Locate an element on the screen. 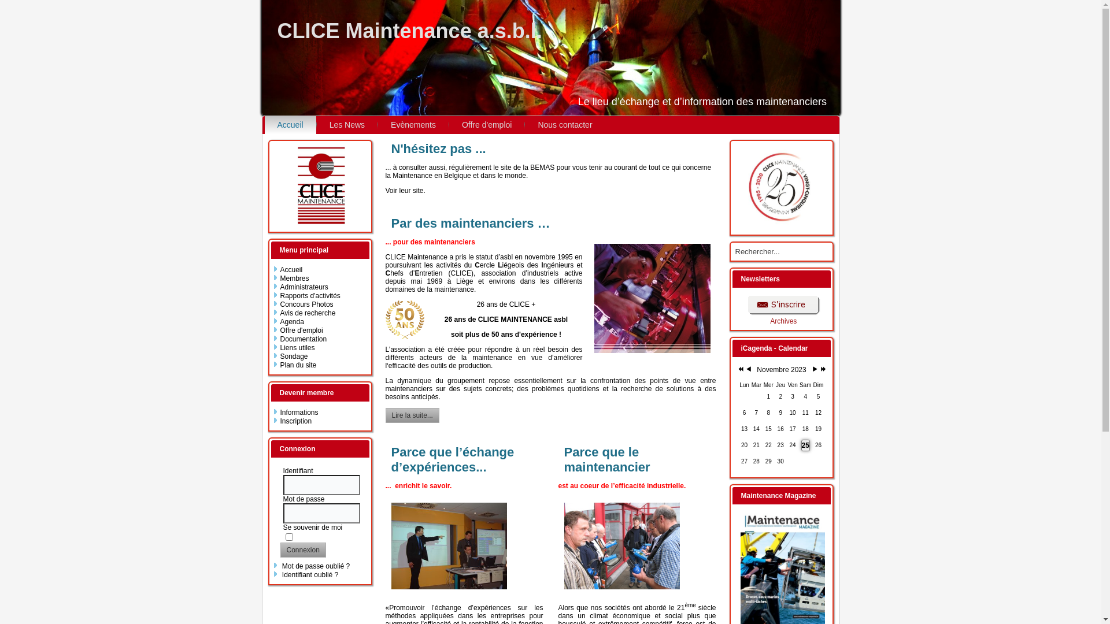 This screenshot has width=1110, height=624. Liens utiles is located at coordinates (297, 348).